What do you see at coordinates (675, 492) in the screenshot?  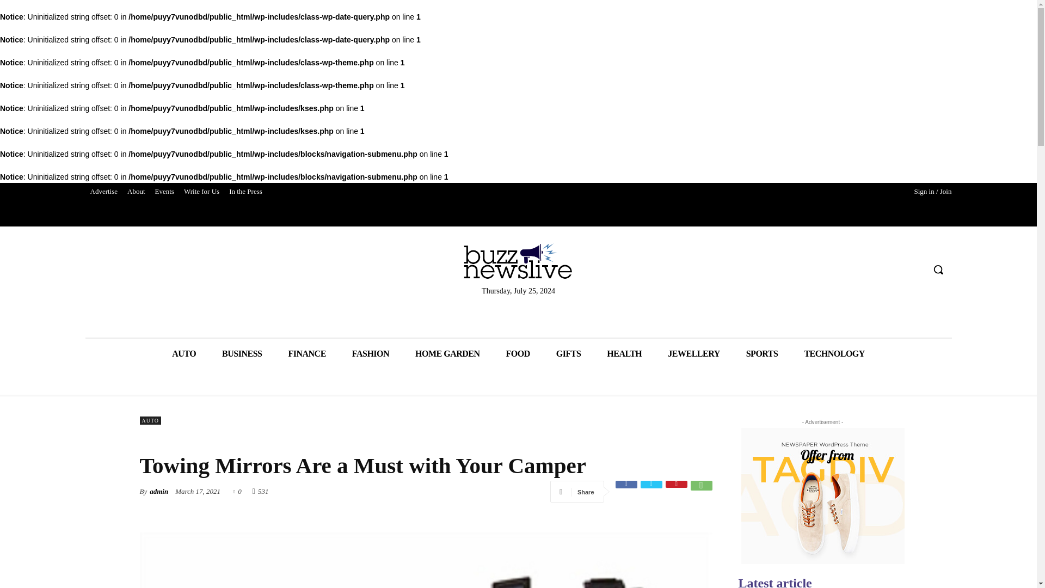 I see `Pinterest` at bounding box center [675, 492].